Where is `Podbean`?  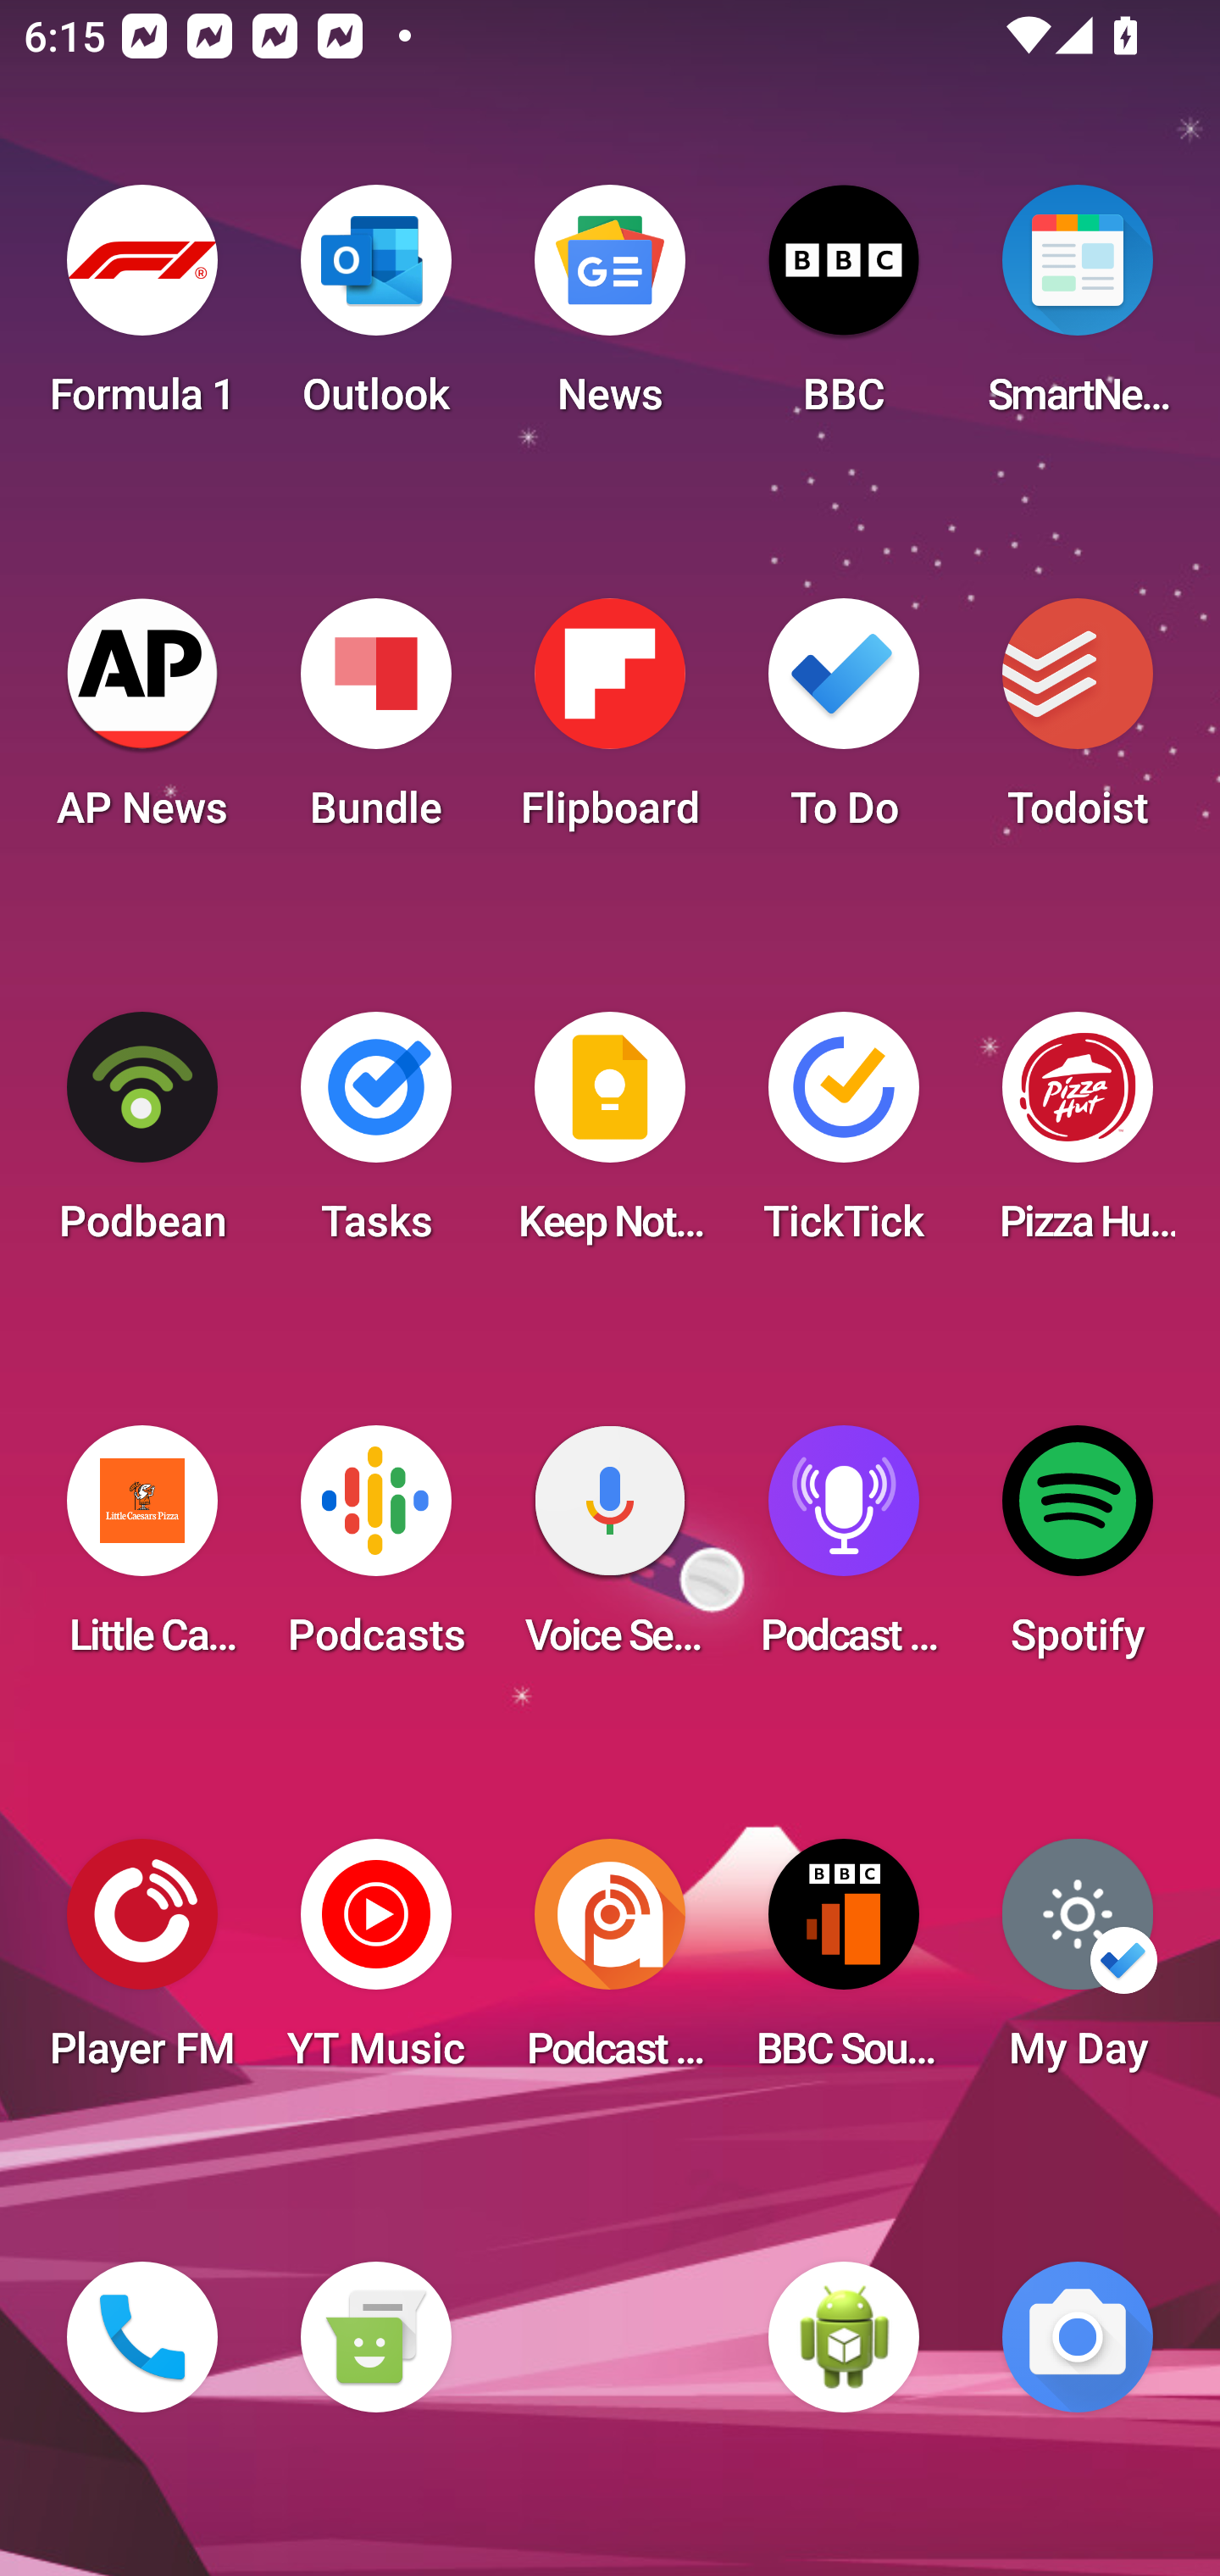
Podbean is located at coordinates (142, 1137).